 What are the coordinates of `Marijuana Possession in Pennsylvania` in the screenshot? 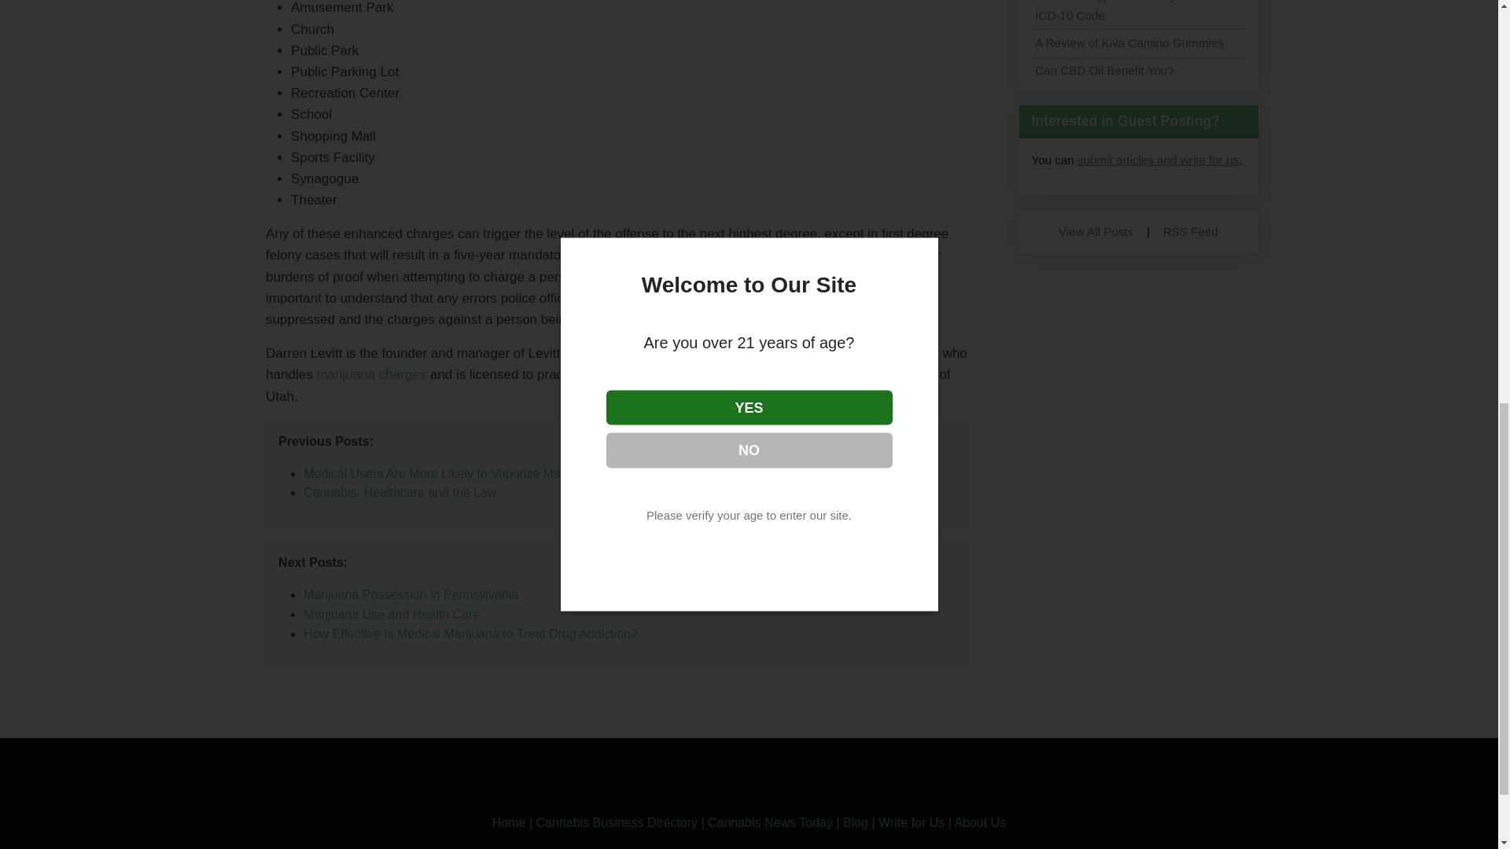 It's located at (411, 594).